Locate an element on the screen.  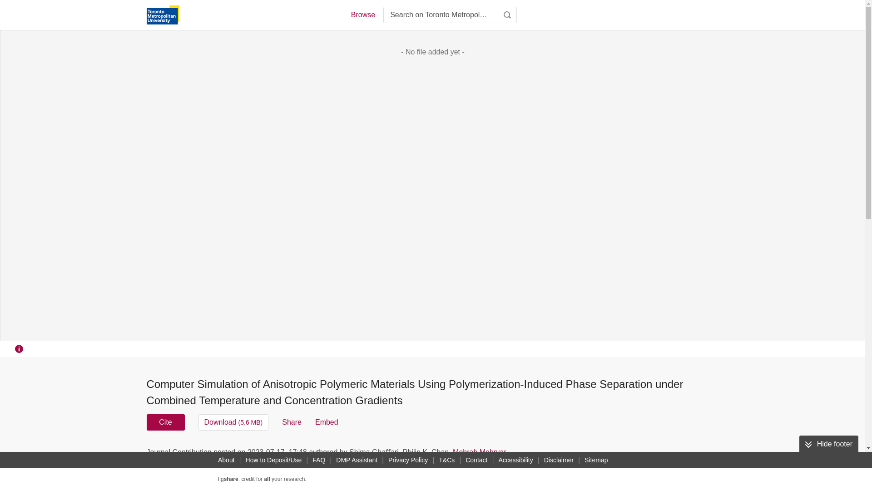
Disclaimer is located at coordinates (559, 460).